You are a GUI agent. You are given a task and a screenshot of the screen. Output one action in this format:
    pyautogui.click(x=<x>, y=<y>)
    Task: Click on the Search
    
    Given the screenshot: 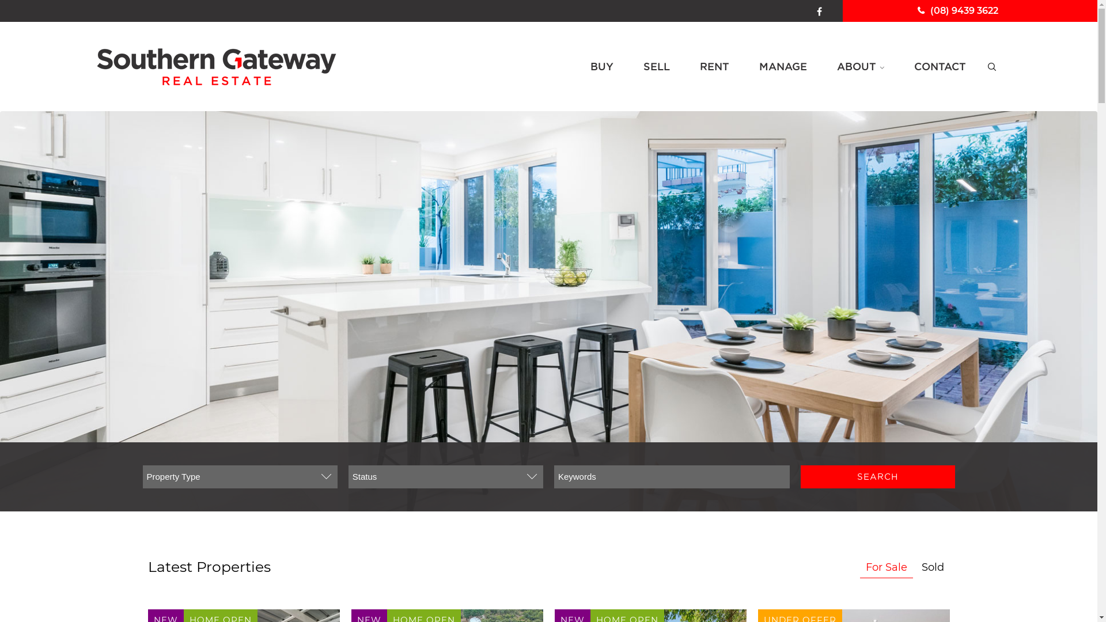 What is the action you would take?
    pyautogui.click(x=878, y=477)
    